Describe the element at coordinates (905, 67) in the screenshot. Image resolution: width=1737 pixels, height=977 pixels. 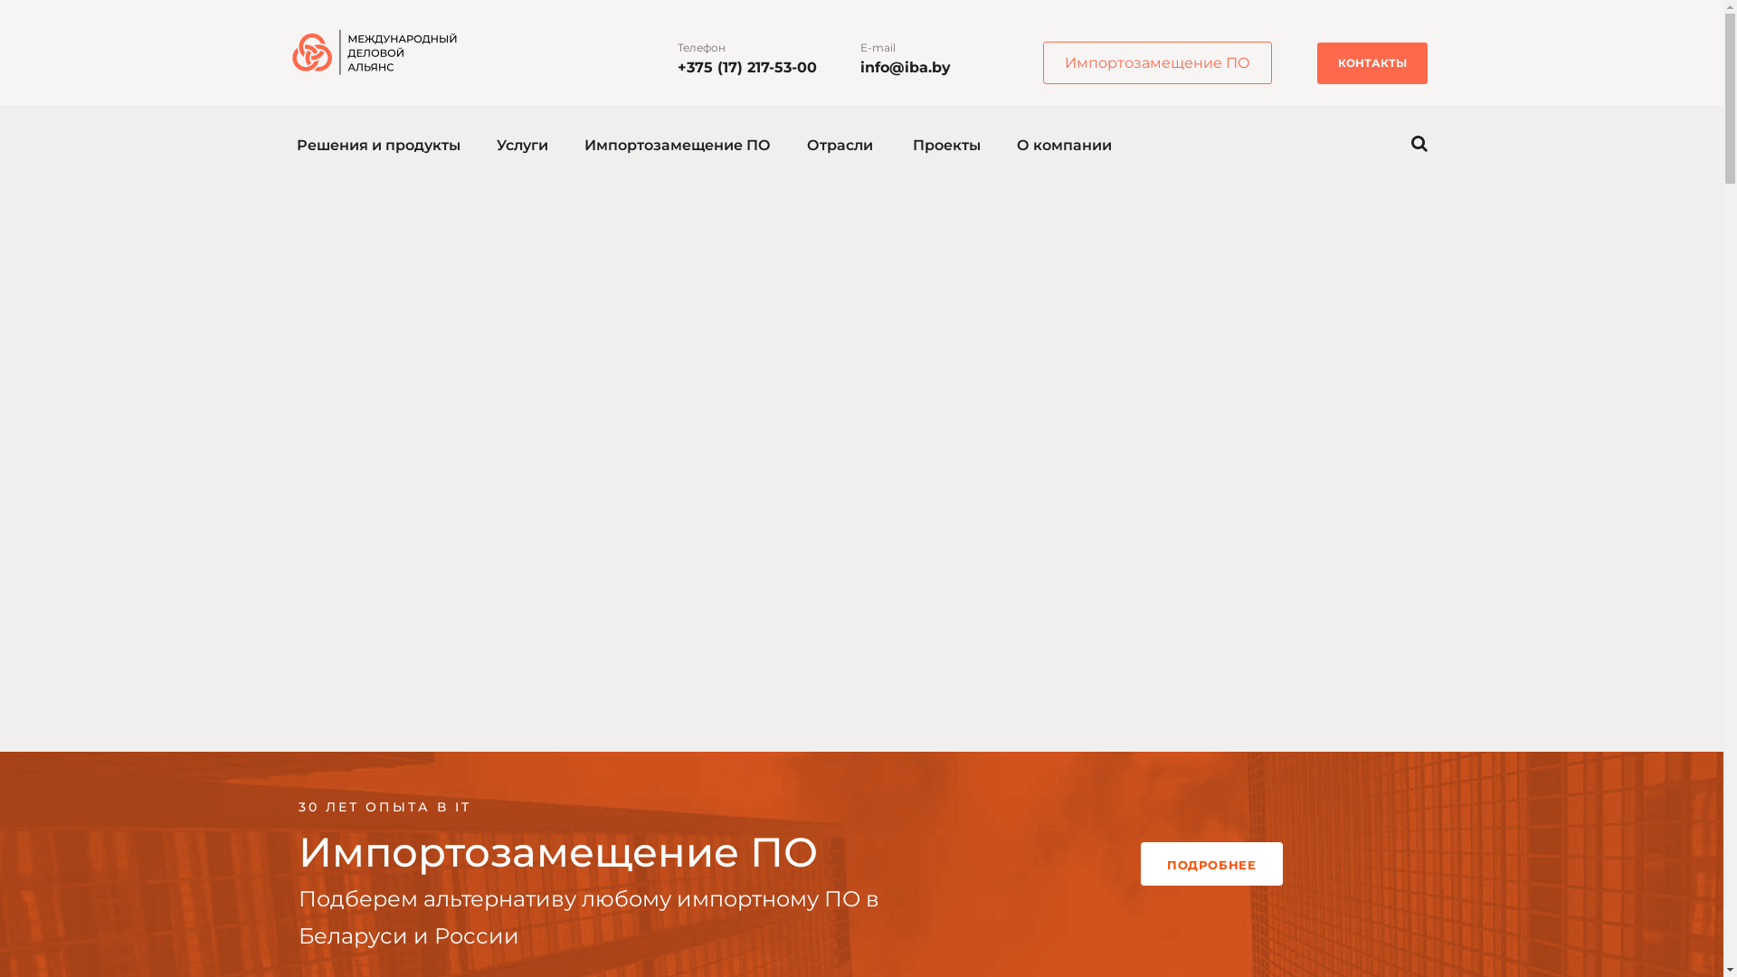
I see `info@iba.by` at that location.